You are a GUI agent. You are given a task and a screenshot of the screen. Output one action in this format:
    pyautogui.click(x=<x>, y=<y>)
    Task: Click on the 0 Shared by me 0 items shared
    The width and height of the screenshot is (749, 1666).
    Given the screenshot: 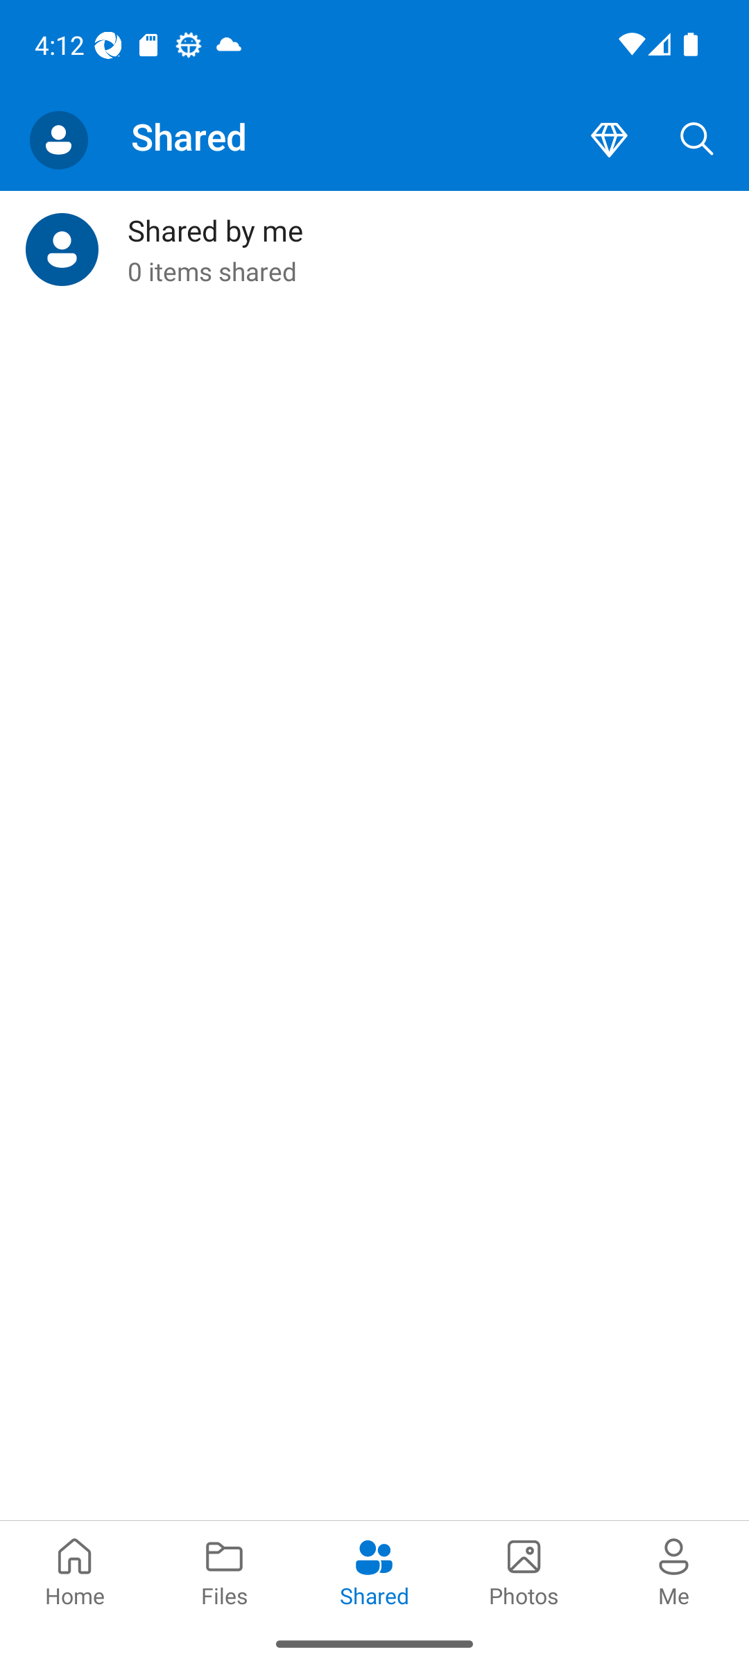 What is the action you would take?
    pyautogui.click(x=374, y=250)
    